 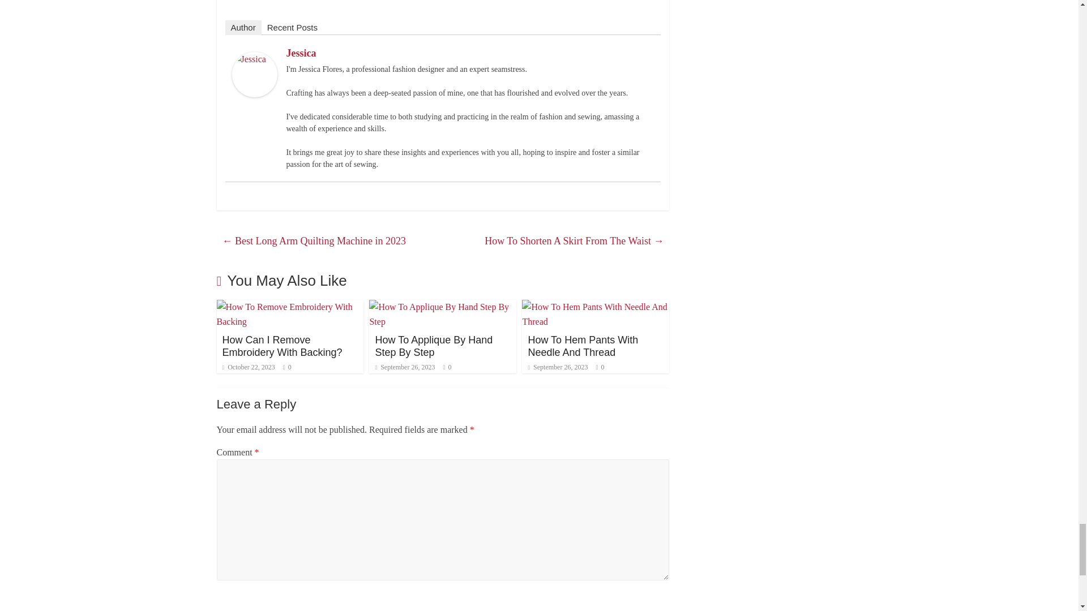 What do you see at coordinates (248, 367) in the screenshot?
I see `10:16 pm` at bounding box center [248, 367].